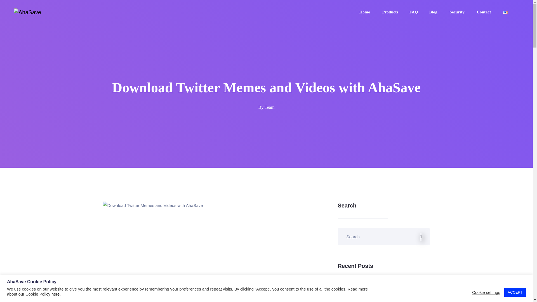  What do you see at coordinates (414, 12) in the screenshot?
I see `FAQ` at bounding box center [414, 12].